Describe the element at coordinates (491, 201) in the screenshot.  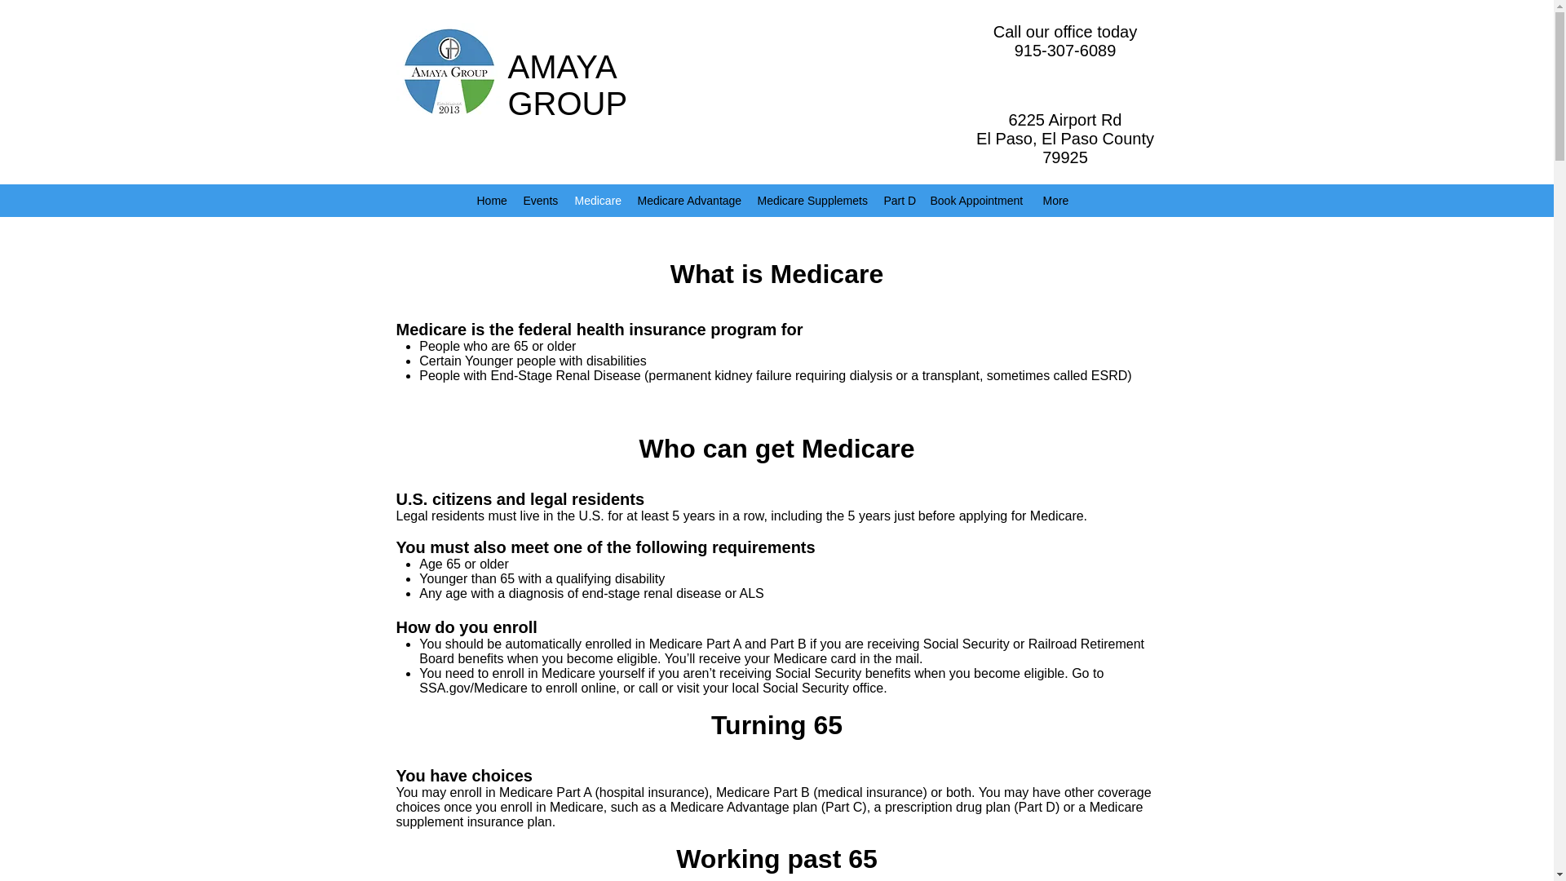
I see `Home` at that location.